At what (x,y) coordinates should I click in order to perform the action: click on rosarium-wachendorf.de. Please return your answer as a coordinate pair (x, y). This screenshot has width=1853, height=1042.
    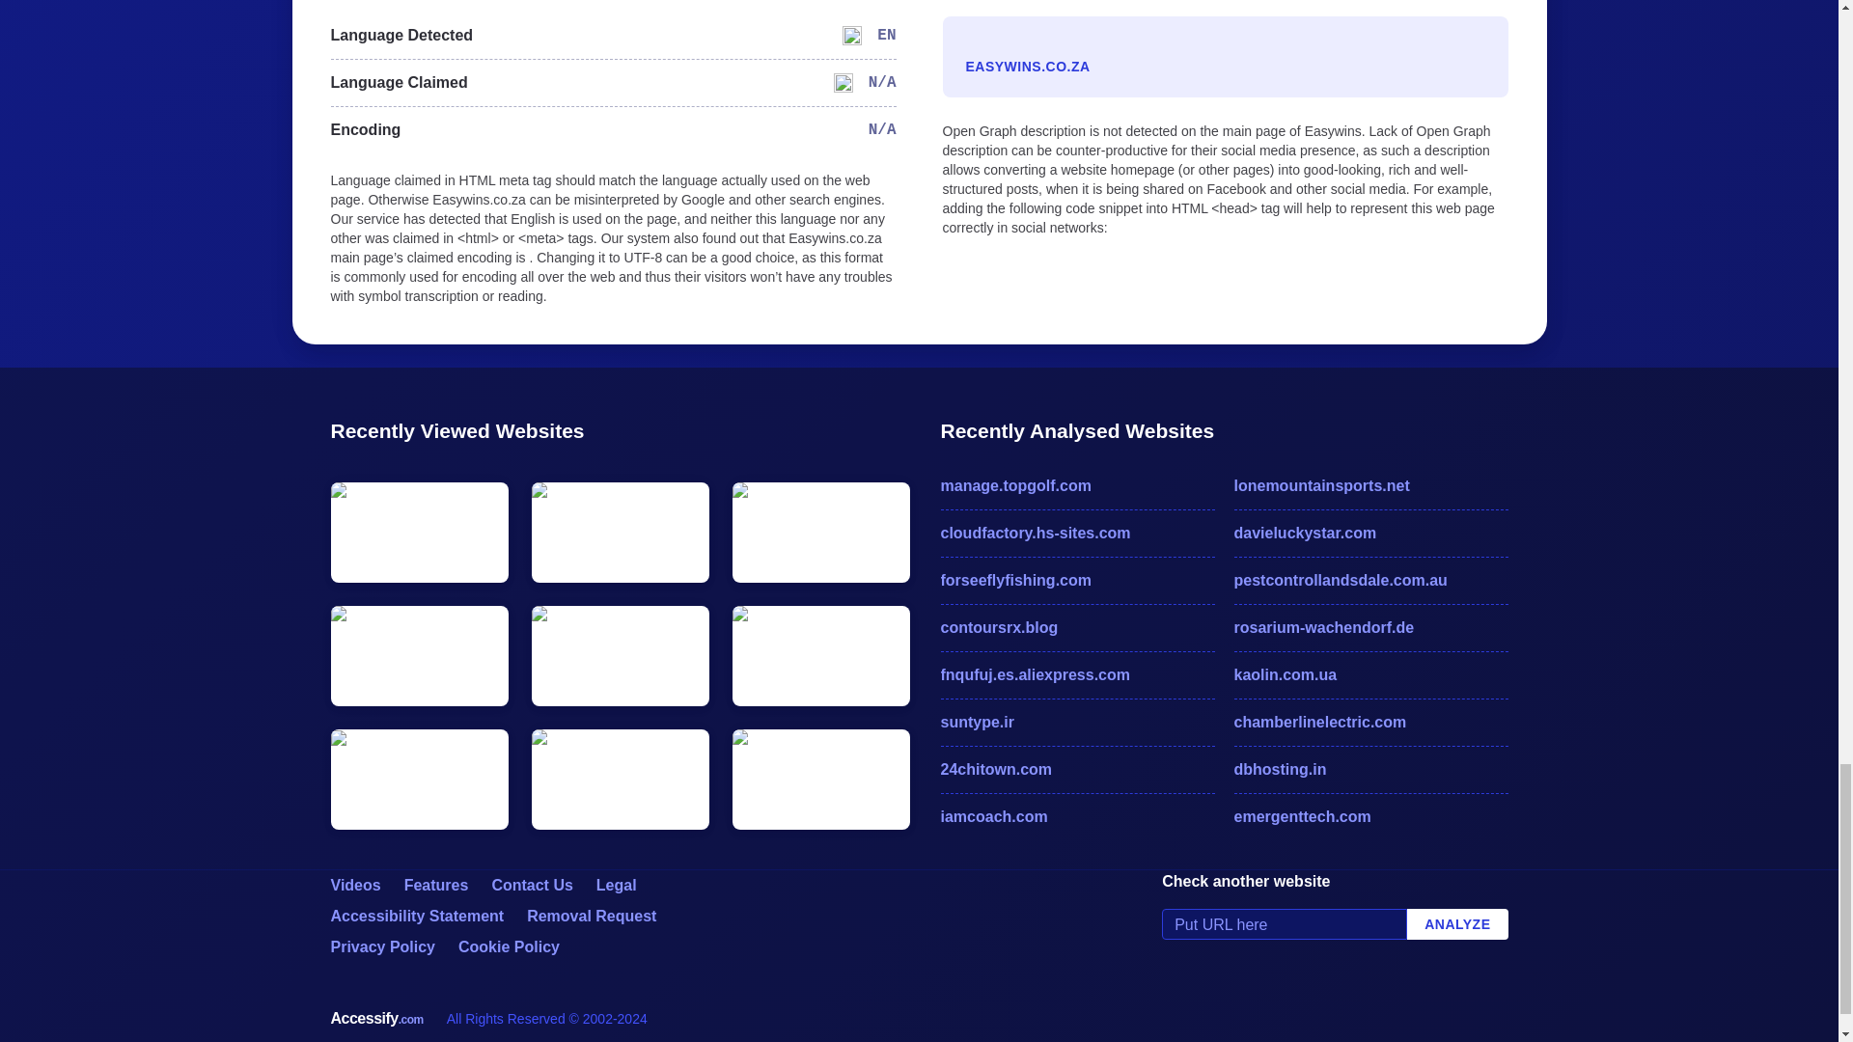
    Looking at the image, I should click on (1370, 628).